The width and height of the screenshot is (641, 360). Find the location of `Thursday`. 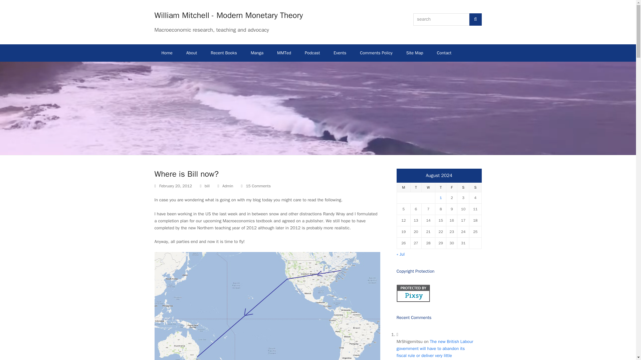

Thursday is located at coordinates (441, 187).